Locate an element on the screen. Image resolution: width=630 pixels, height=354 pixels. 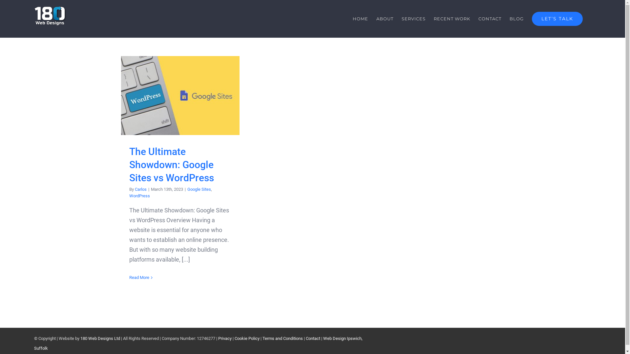
180 Web Designs Ltd is located at coordinates (100, 338).